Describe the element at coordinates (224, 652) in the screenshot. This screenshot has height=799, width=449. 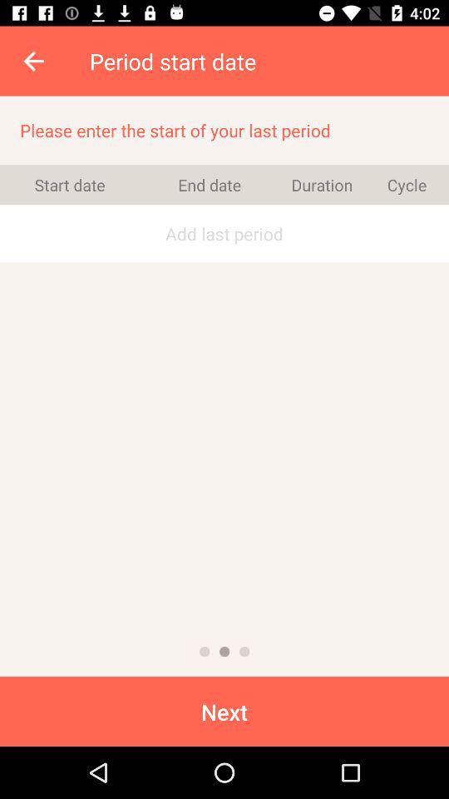
I see `show middle slide` at that location.